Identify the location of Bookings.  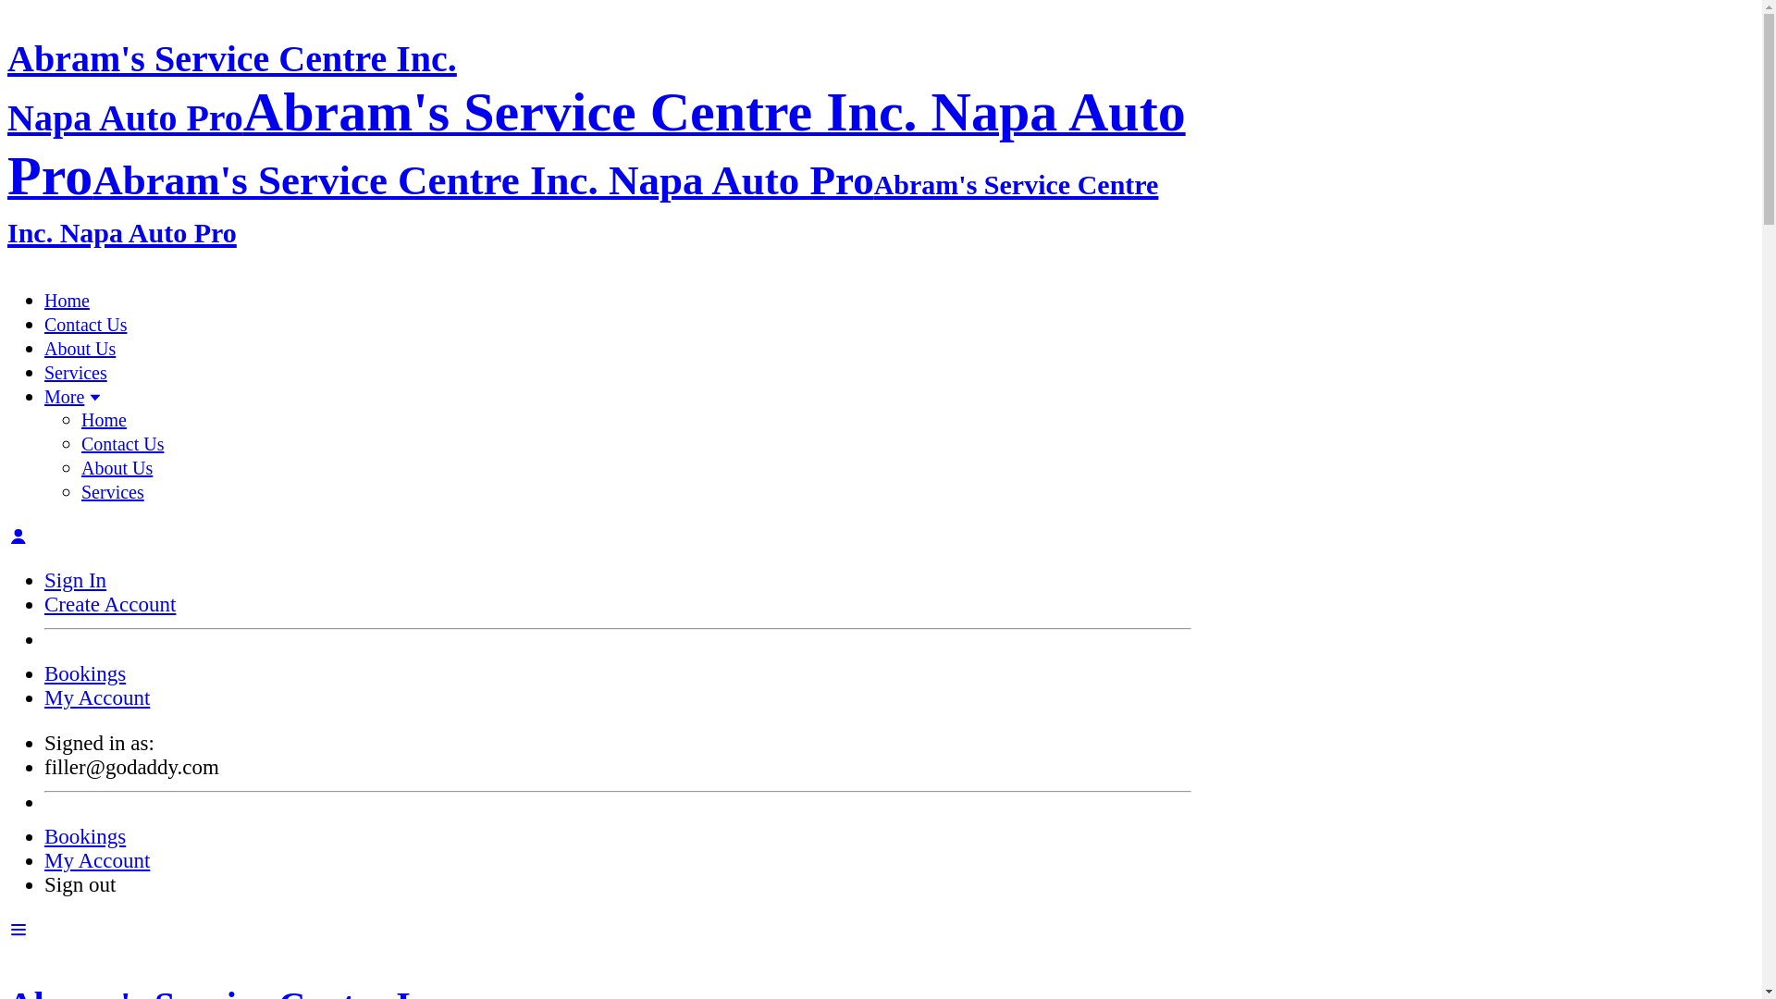
(85, 836).